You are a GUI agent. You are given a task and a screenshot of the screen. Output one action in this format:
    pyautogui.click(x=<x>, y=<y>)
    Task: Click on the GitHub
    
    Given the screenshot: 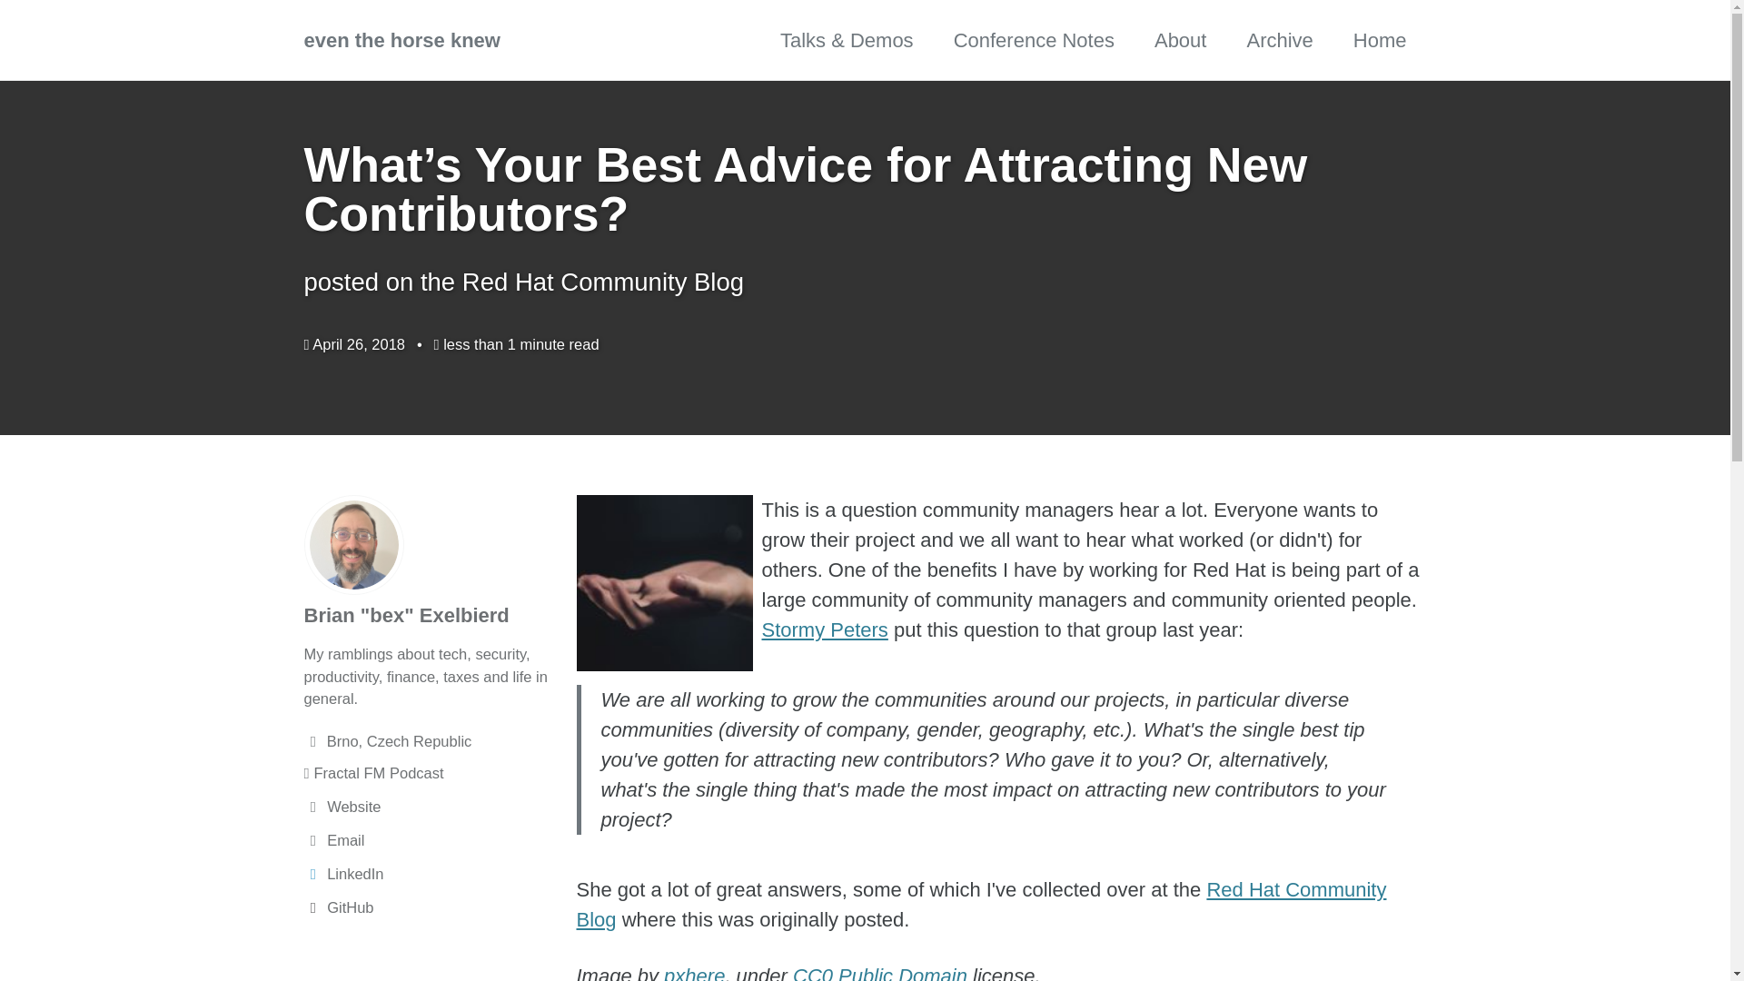 What is the action you would take?
    pyautogui.click(x=430, y=907)
    